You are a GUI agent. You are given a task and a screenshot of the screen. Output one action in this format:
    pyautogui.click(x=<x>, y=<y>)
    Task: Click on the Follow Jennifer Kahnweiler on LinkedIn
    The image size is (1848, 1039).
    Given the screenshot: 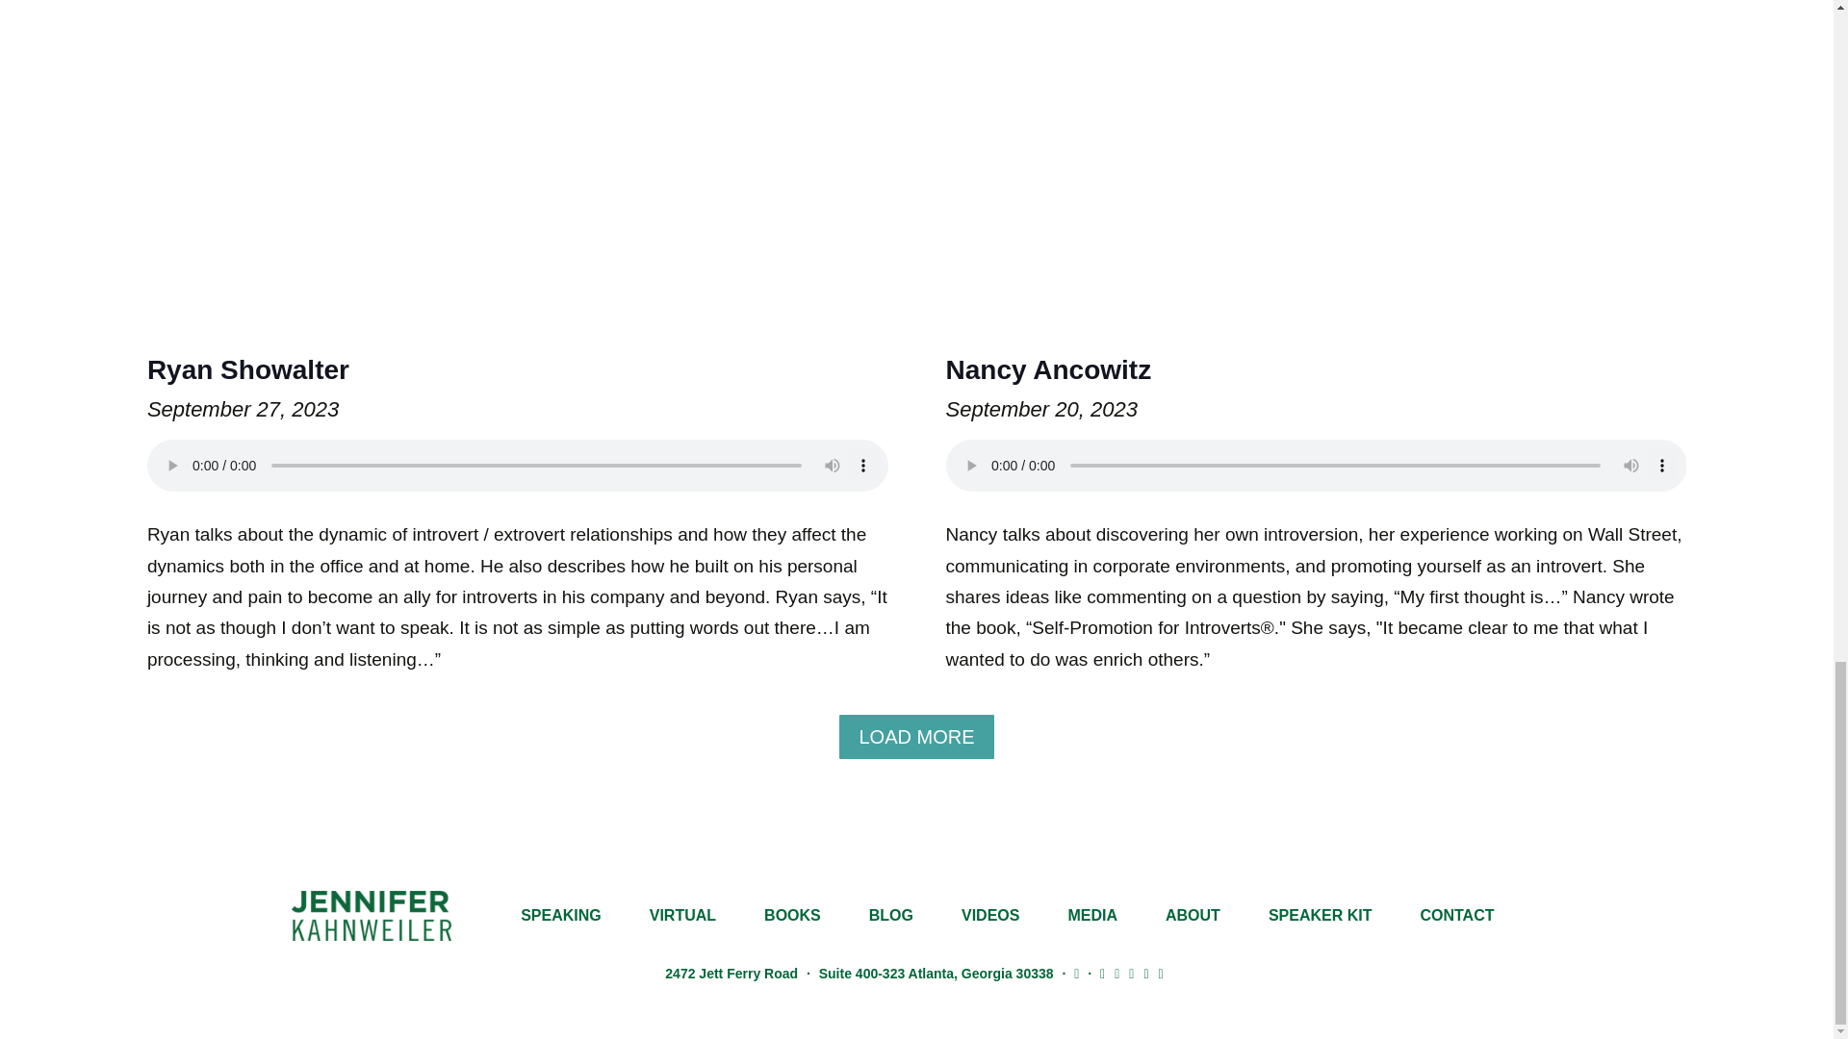 What is the action you would take?
    pyautogui.click(x=1103, y=974)
    